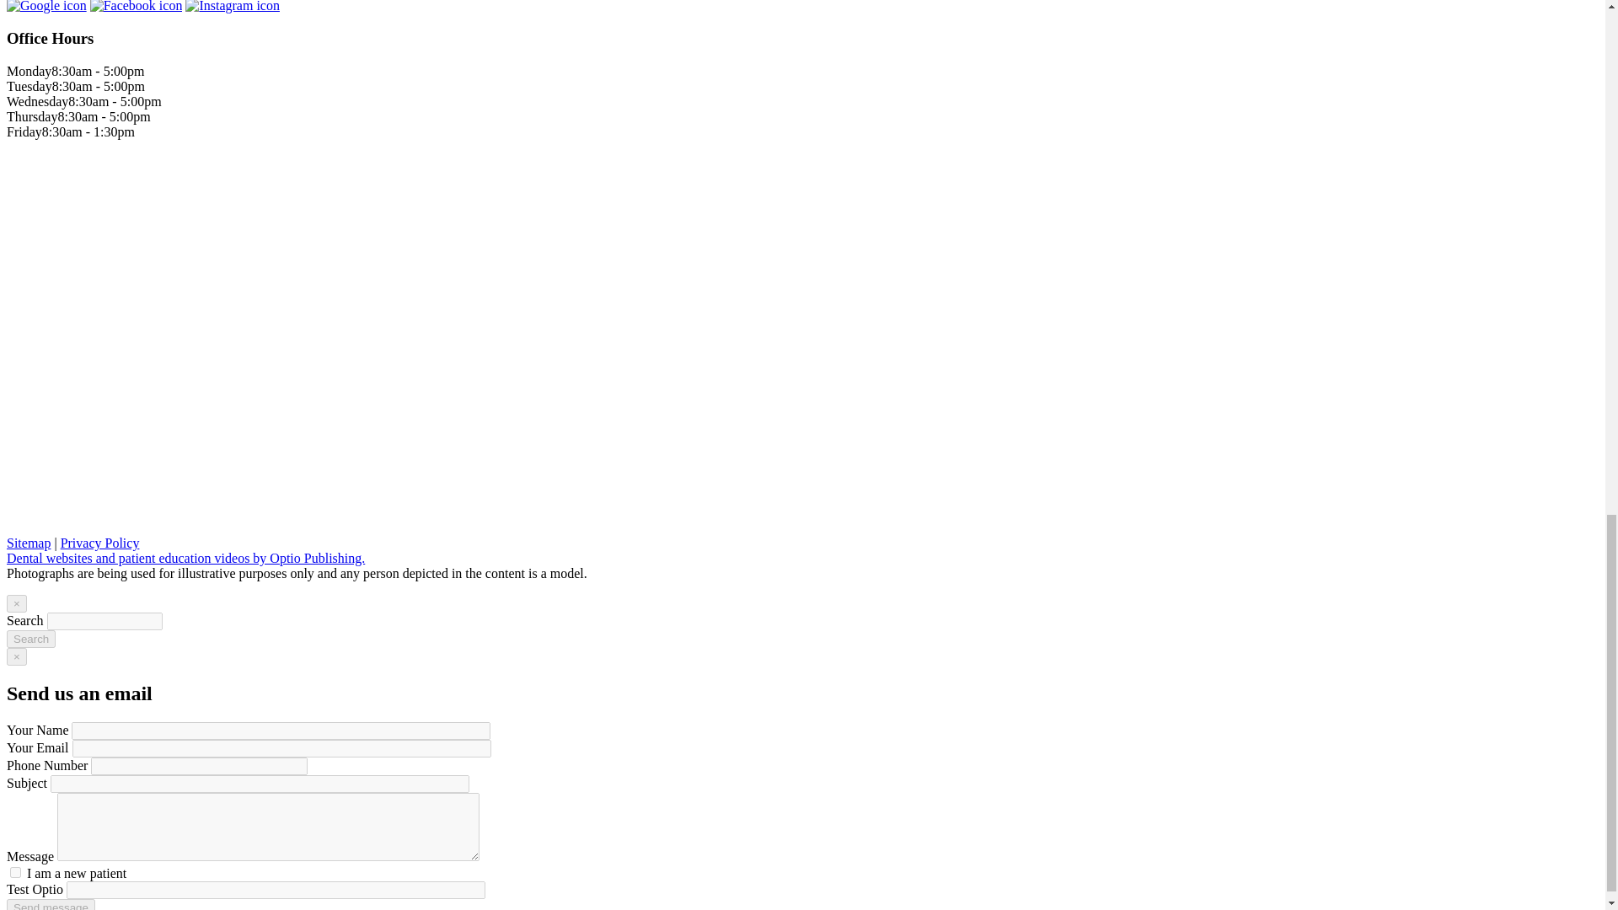  What do you see at coordinates (104, 621) in the screenshot?
I see `Enter the terms you wish to search for.` at bounding box center [104, 621].